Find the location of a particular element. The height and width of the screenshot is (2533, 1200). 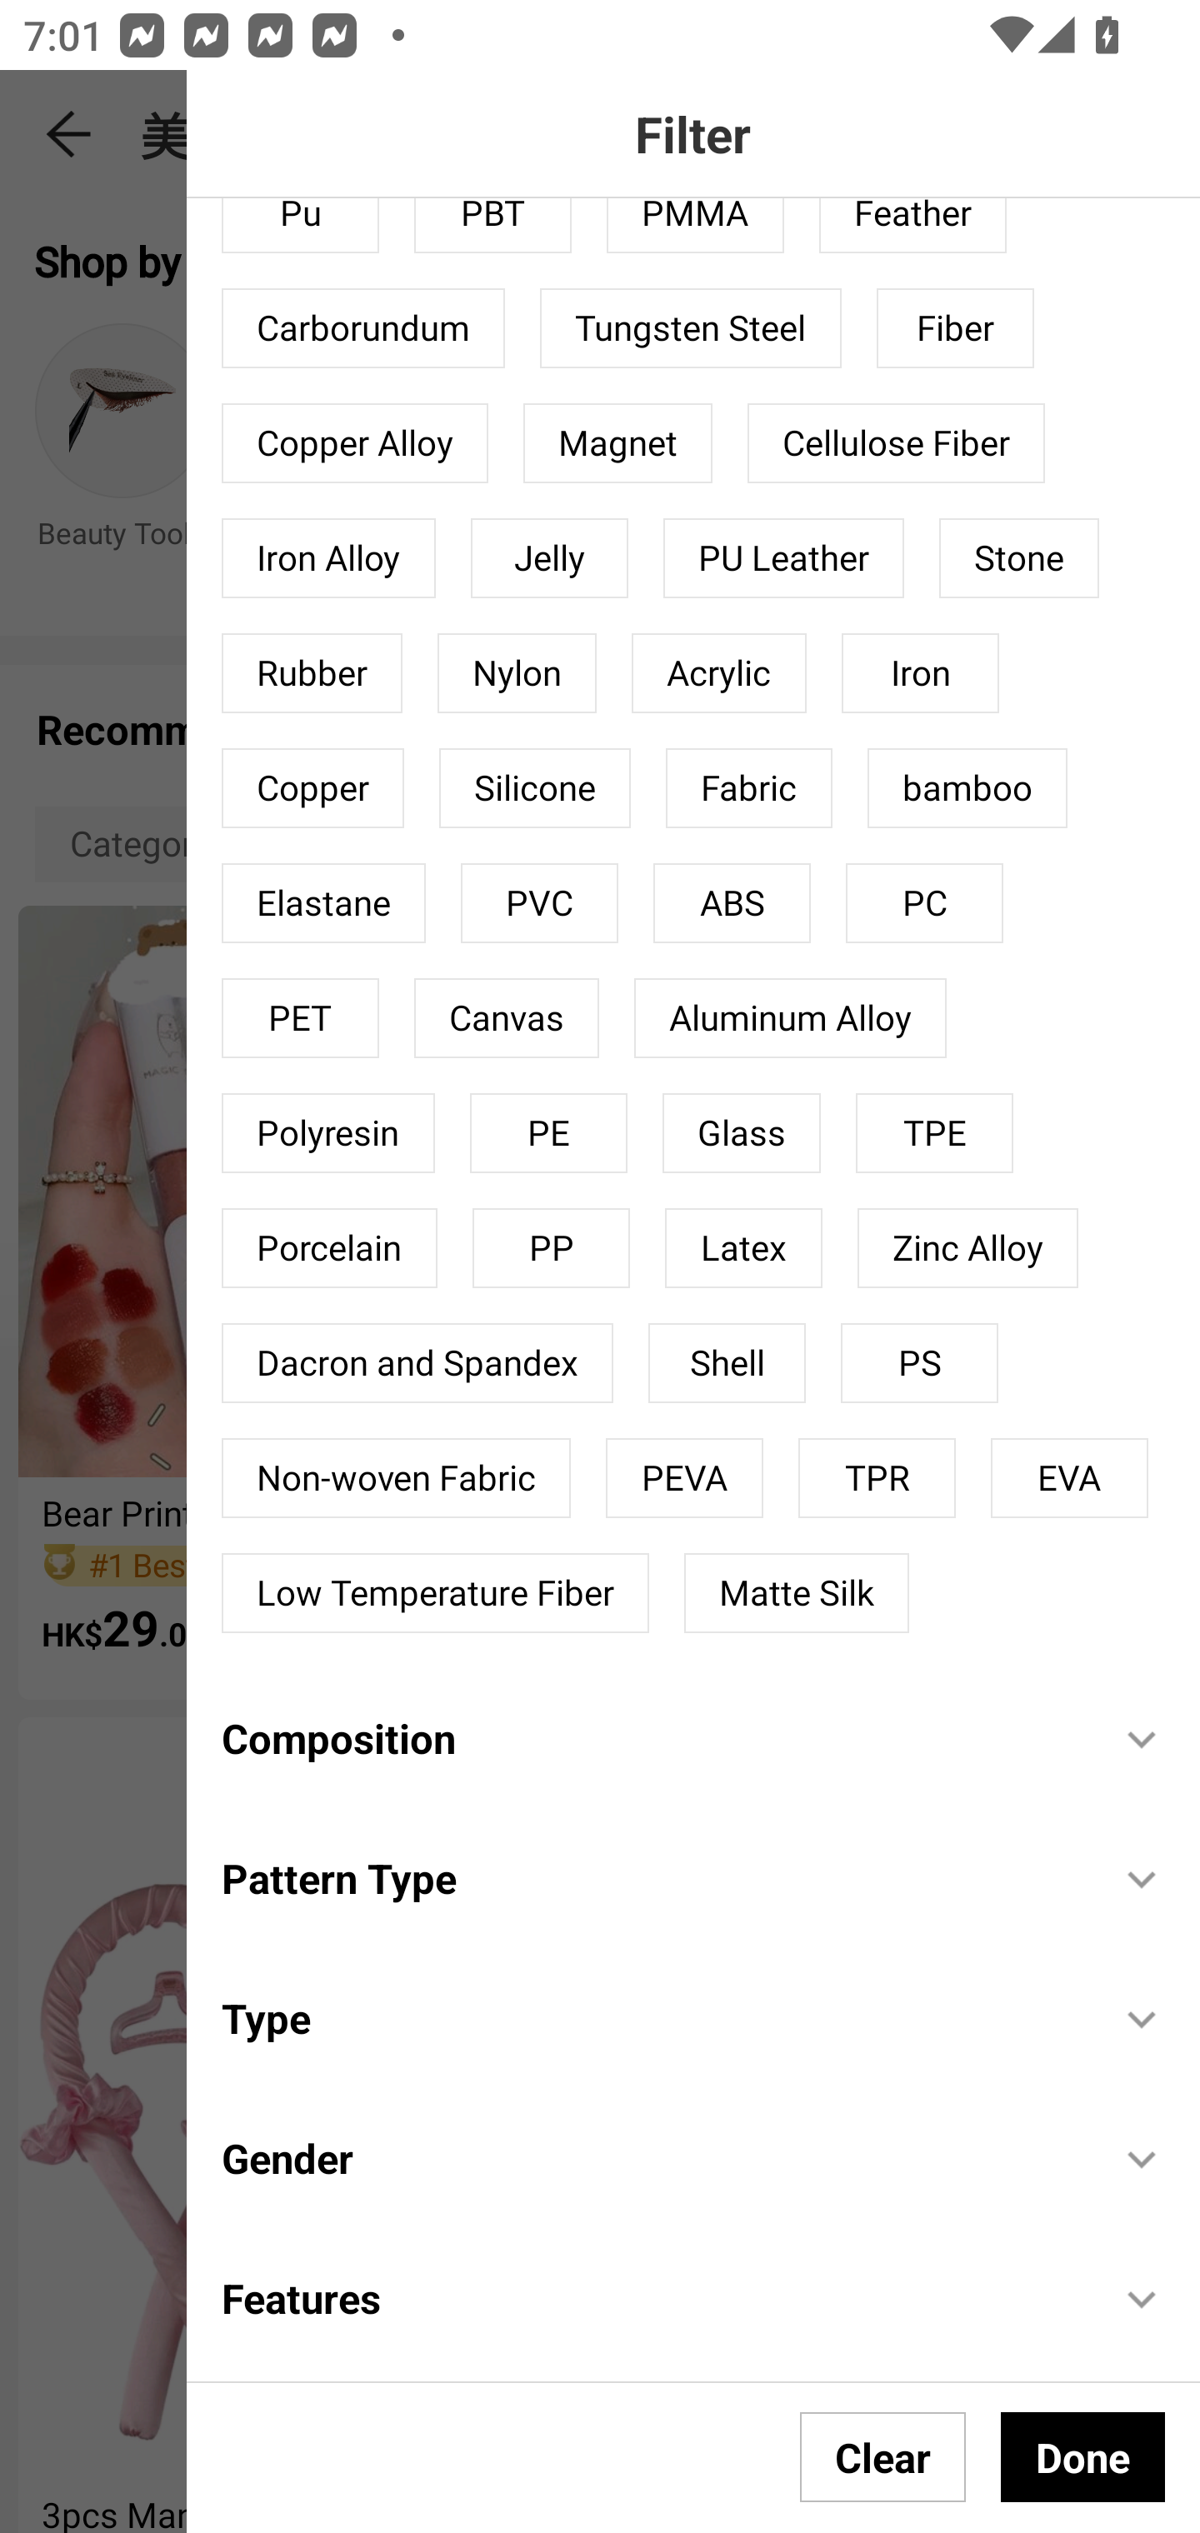

Features is located at coordinates (652, 2296).